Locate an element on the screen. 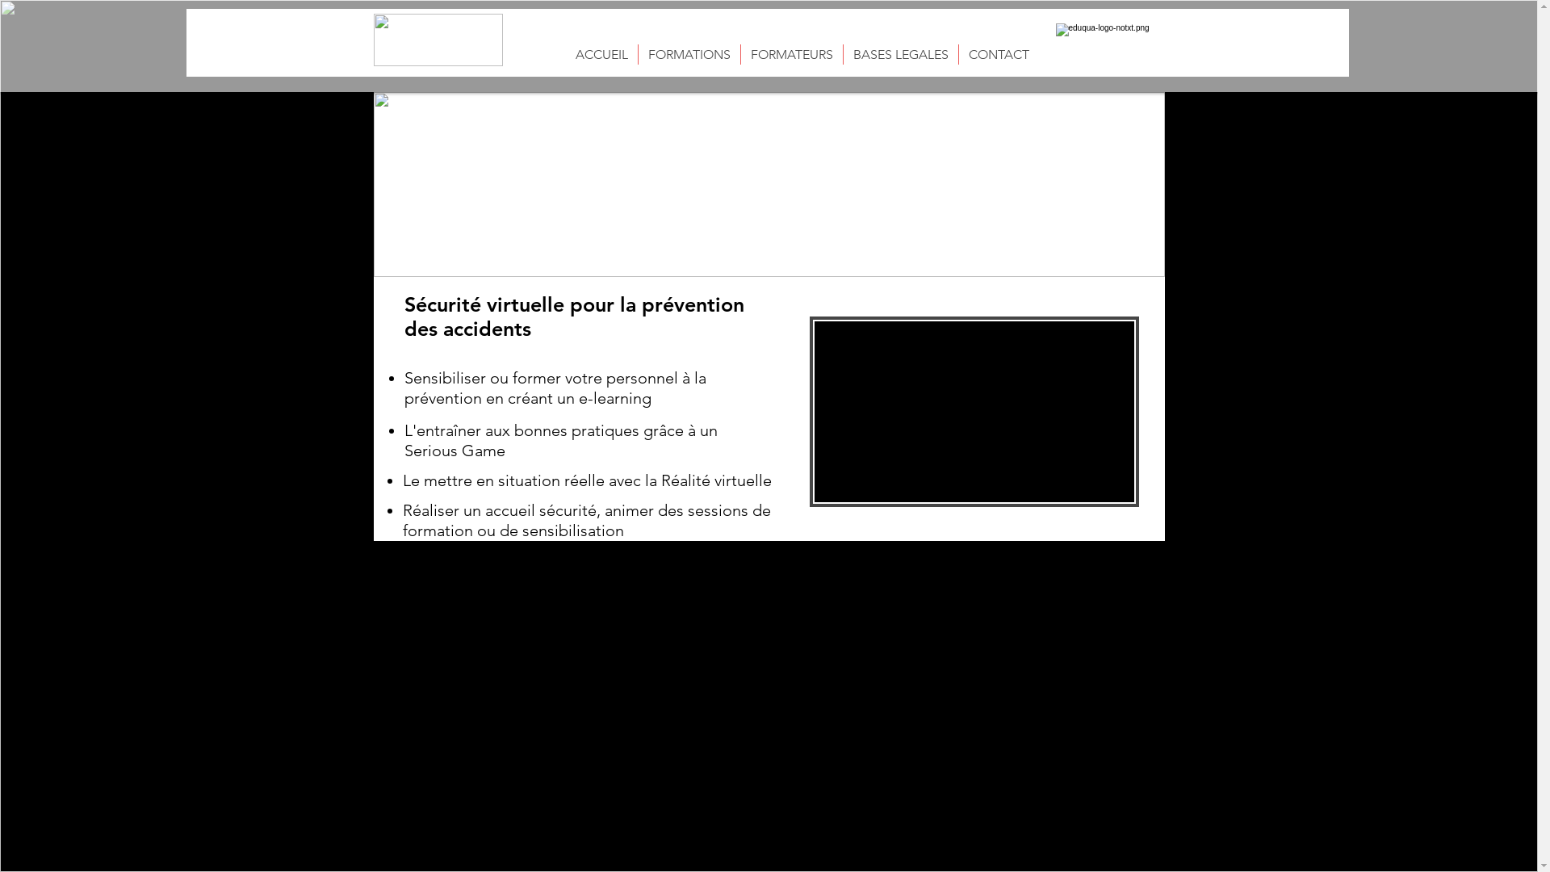 The image size is (1550, 872). ACCUEIL is located at coordinates (601, 55).